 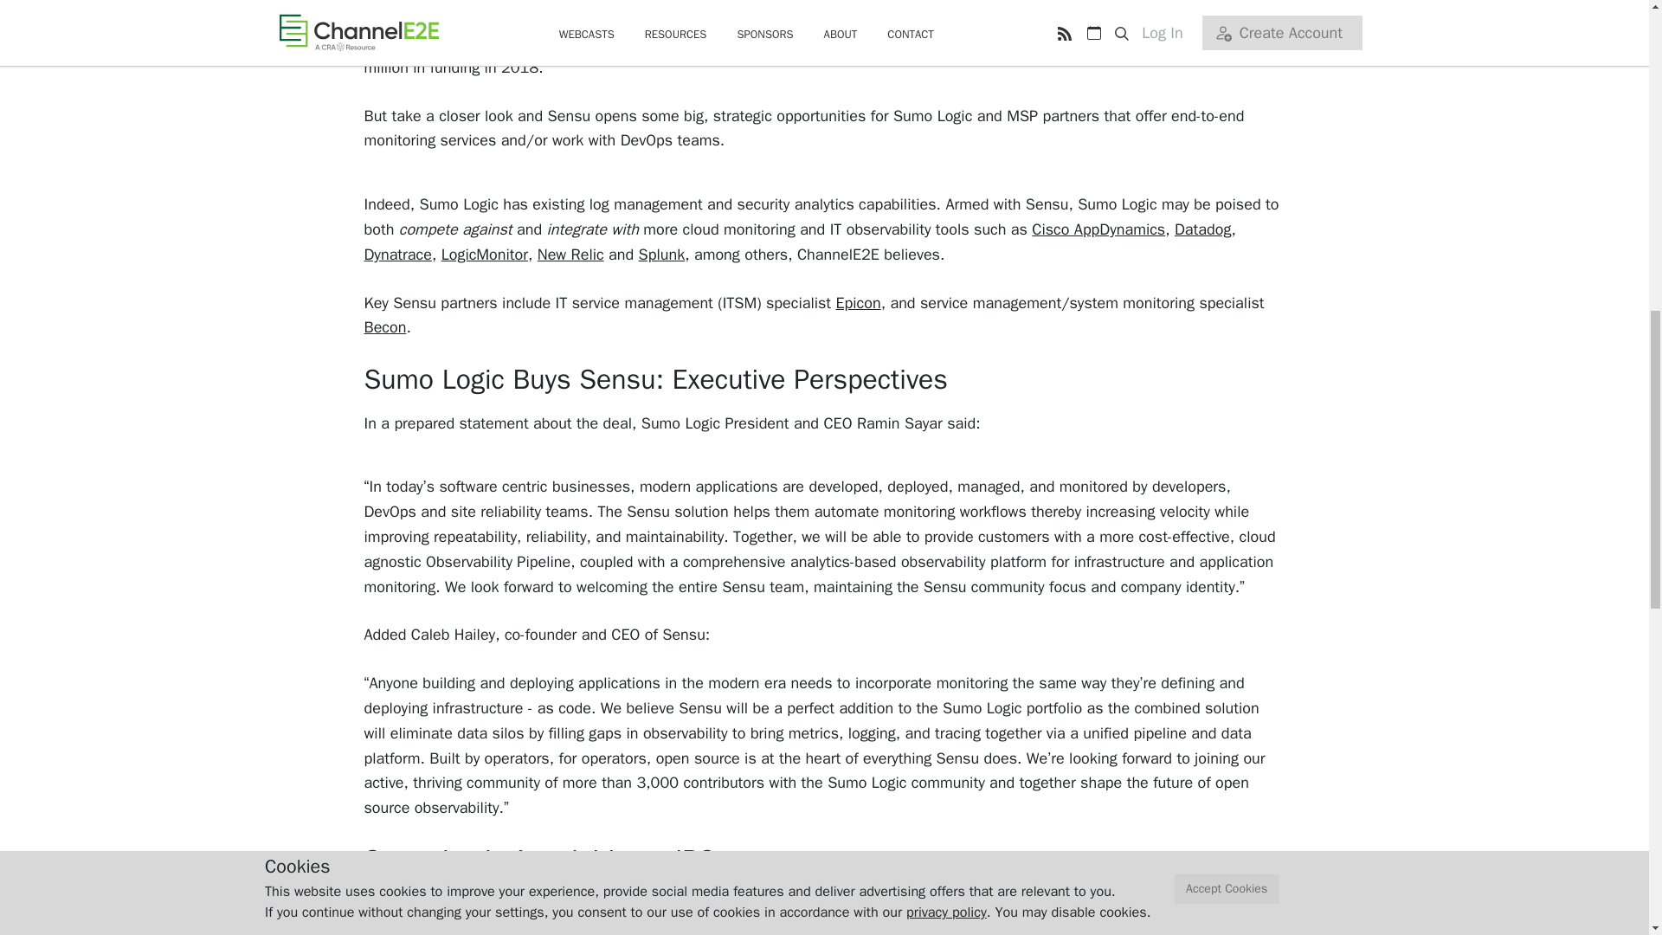 I want to click on Dynatrace, so click(x=396, y=254).